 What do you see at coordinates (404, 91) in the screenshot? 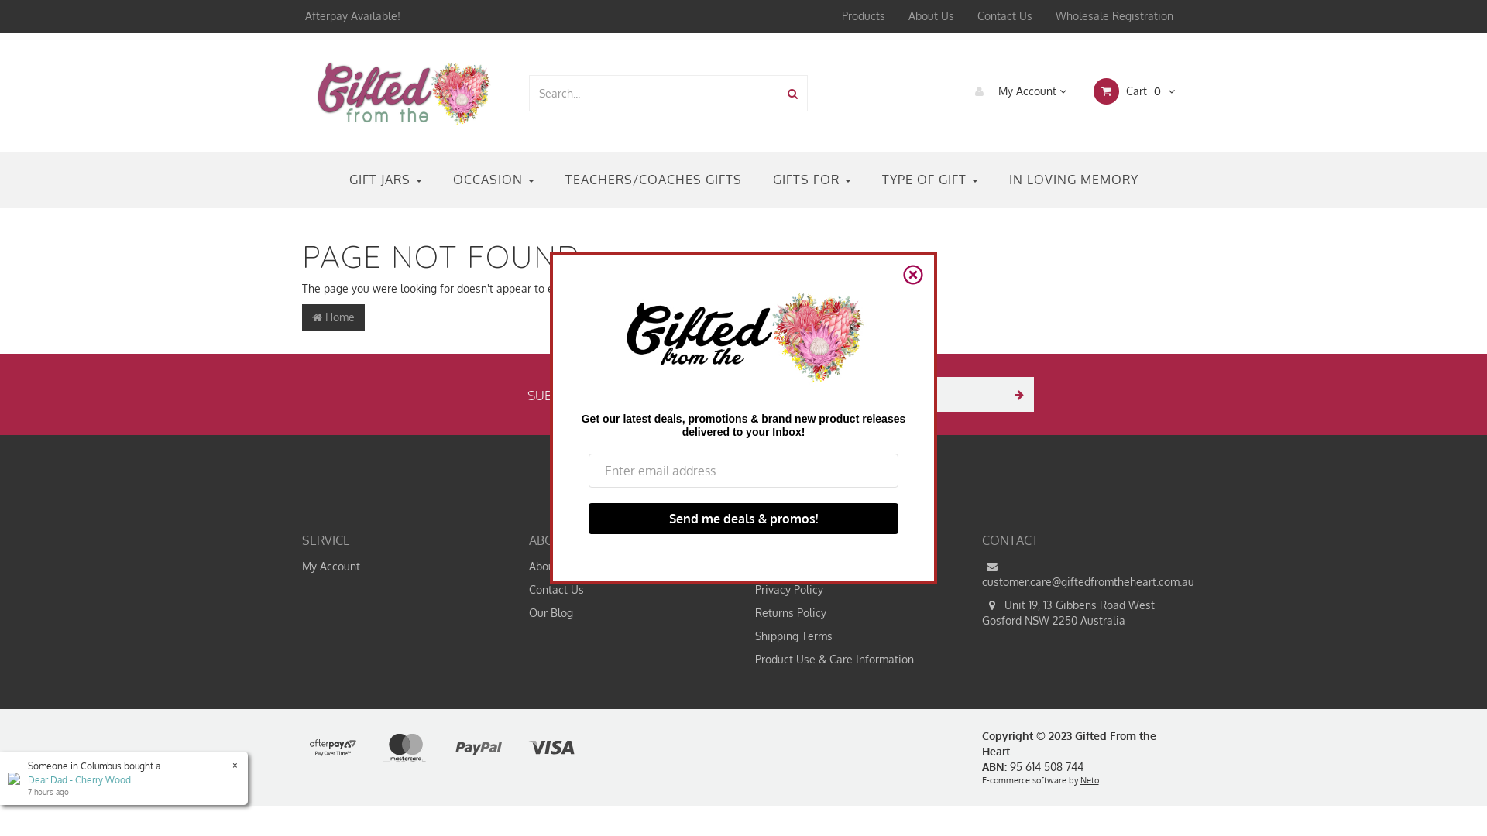
I see `Gifted From the Heart` at bounding box center [404, 91].